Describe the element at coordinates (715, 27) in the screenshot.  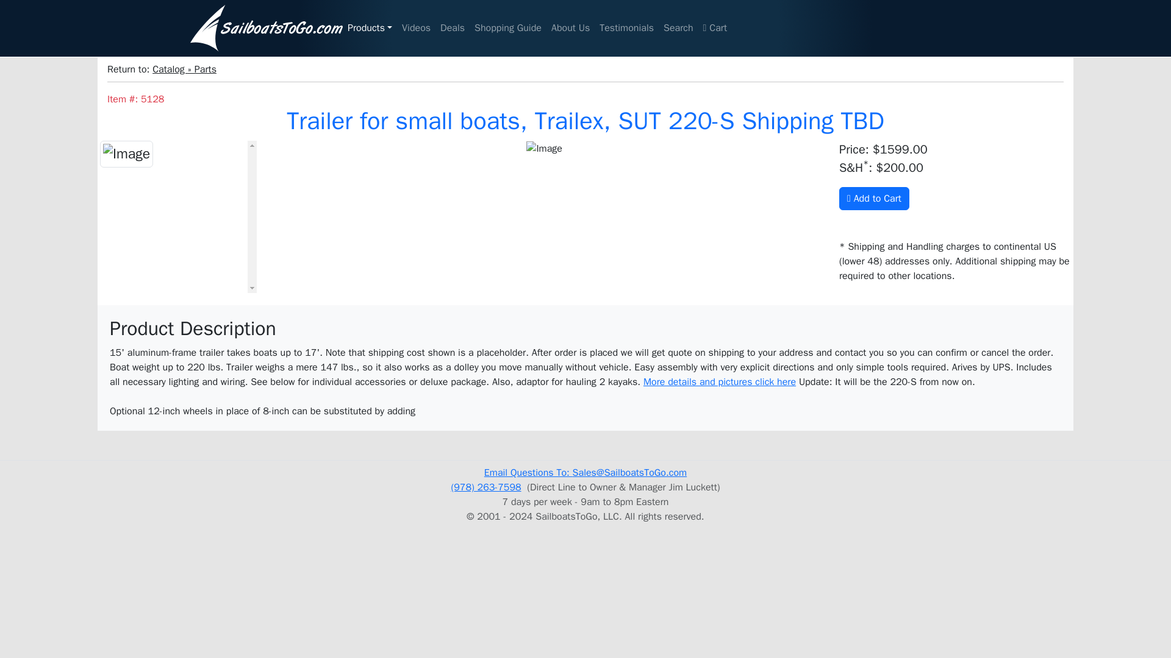
I see `Cart` at that location.